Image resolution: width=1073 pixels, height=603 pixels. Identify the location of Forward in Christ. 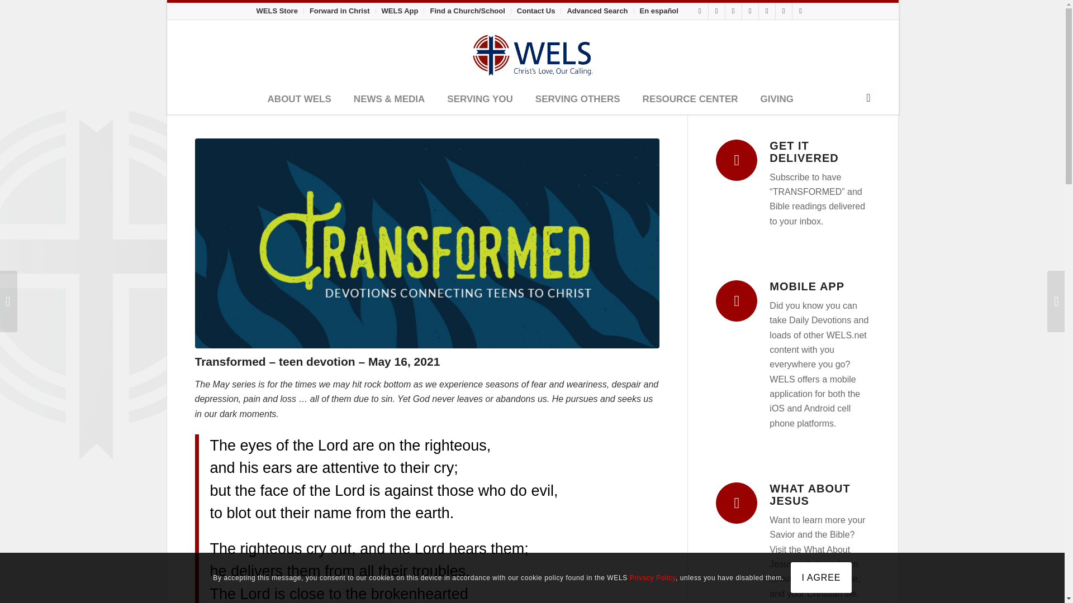
(340, 11).